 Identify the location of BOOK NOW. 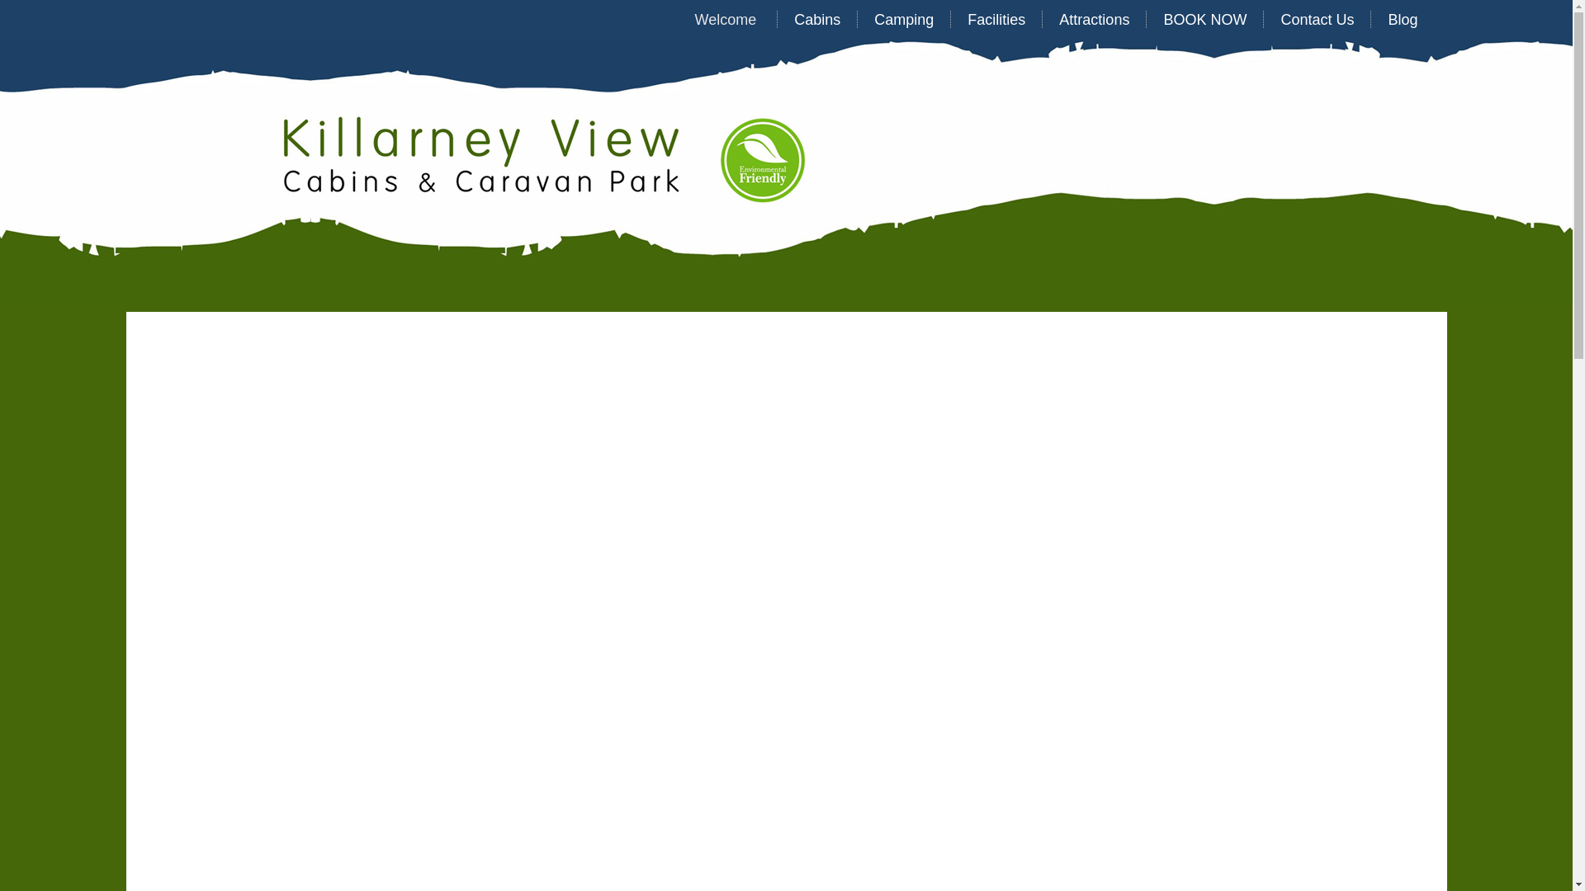
(1205, 20).